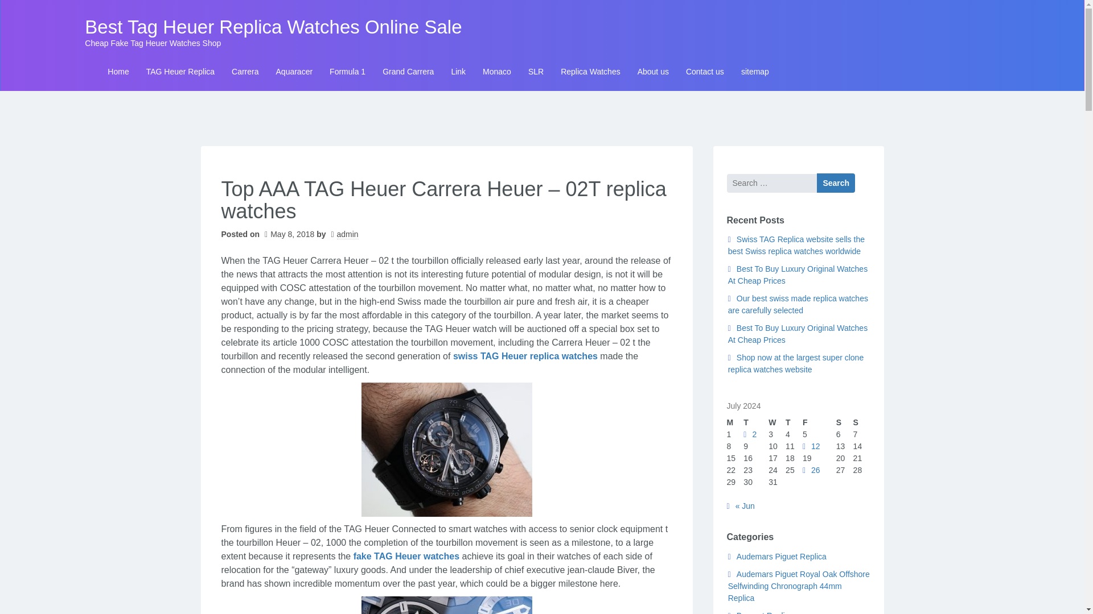 This screenshot has width=1093, height=614. Describe the element at coordinates (862, 422) in the screenshot. I see `Sunday` at that location.